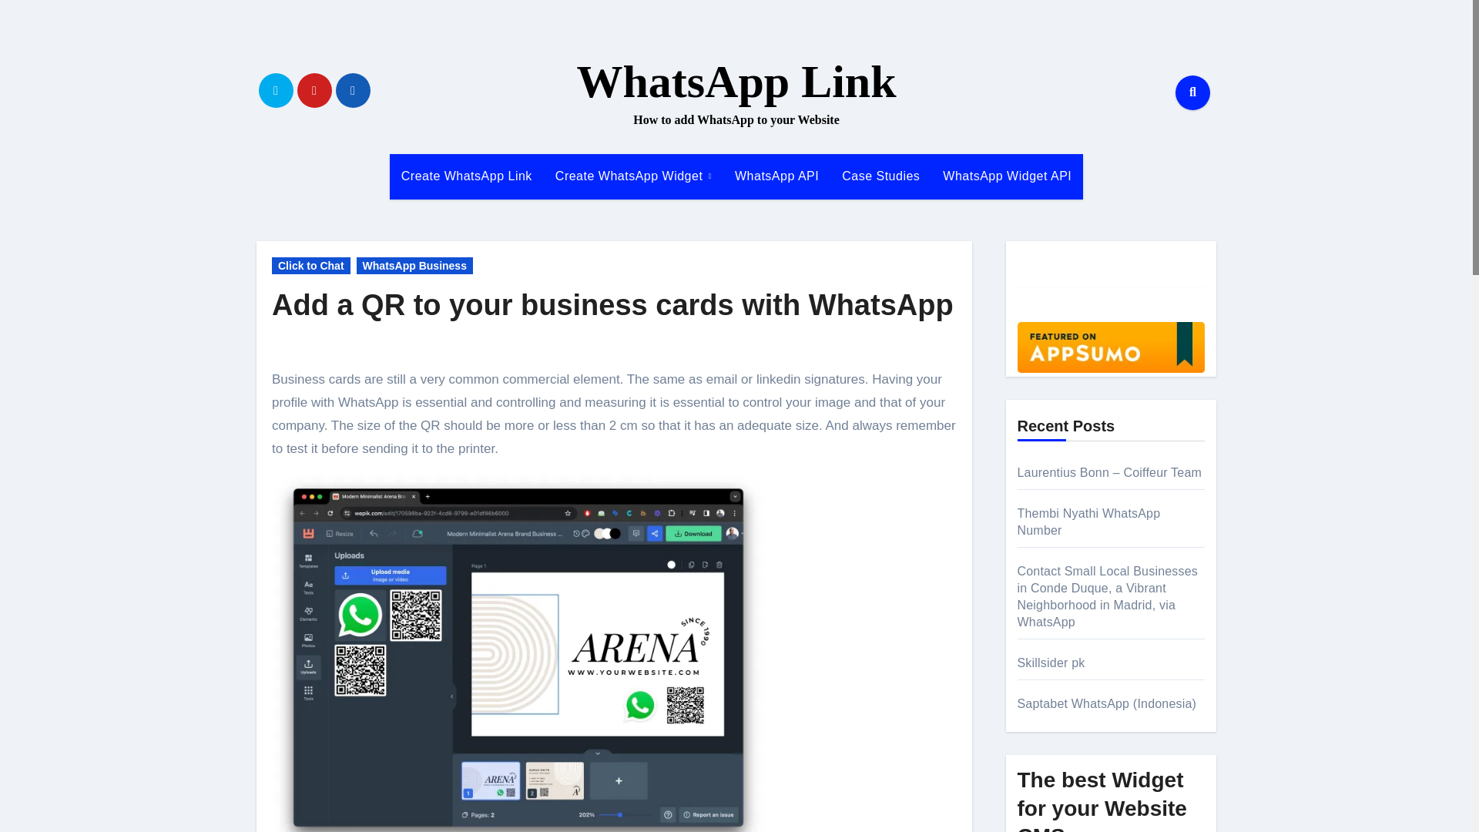 The width and height of the screenshot is (1479, 832). I want to click on WhatsApp Link, so click(736, 82).